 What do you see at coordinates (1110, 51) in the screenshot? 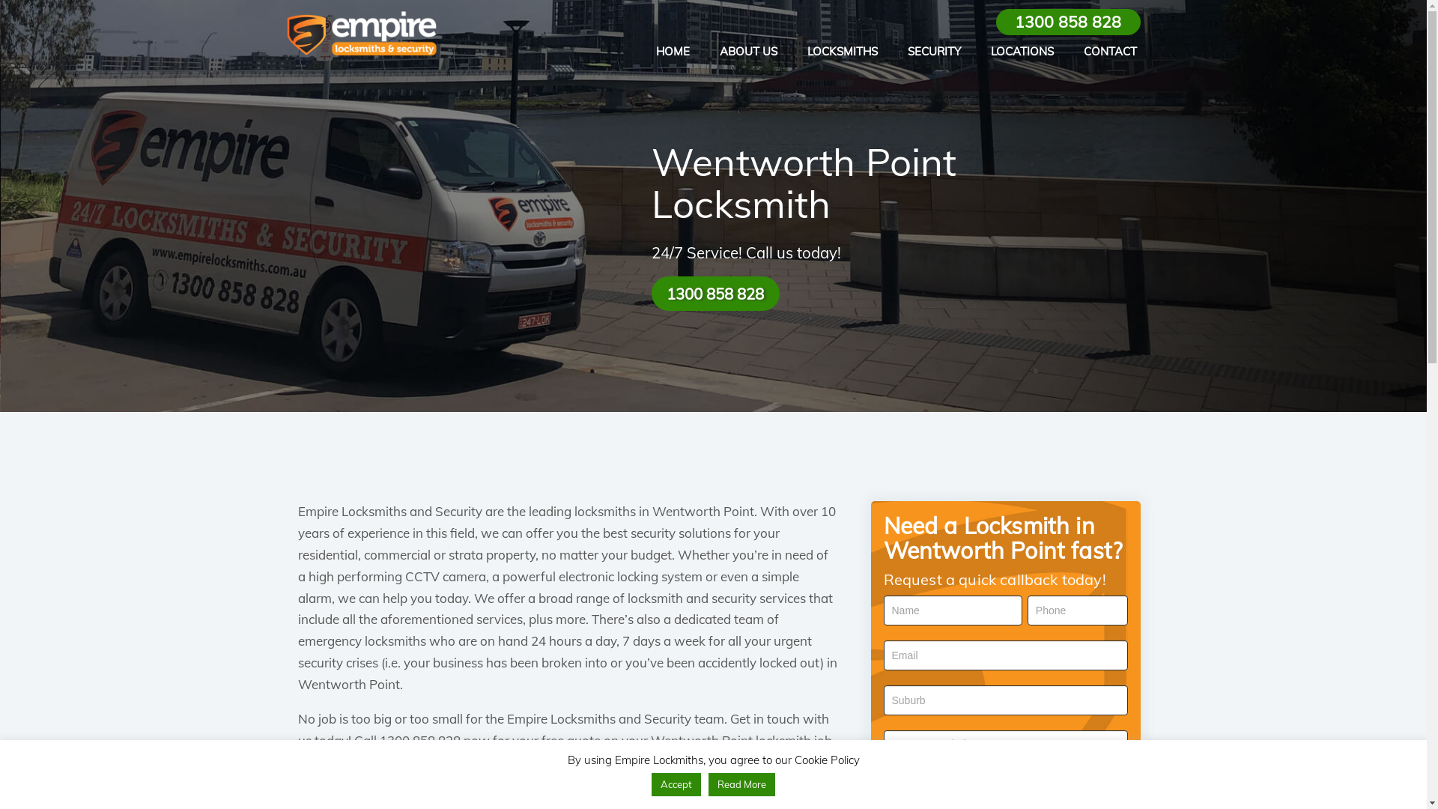
I see `CONTACT` at bounding box center [1110, 51].